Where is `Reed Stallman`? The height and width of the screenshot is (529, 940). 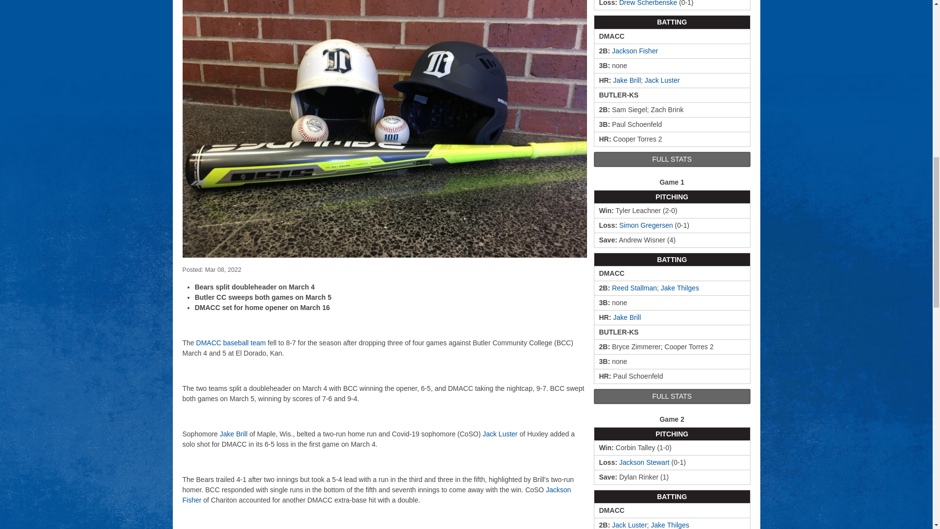
Reed Stallman is located at coordinates (634, 288).